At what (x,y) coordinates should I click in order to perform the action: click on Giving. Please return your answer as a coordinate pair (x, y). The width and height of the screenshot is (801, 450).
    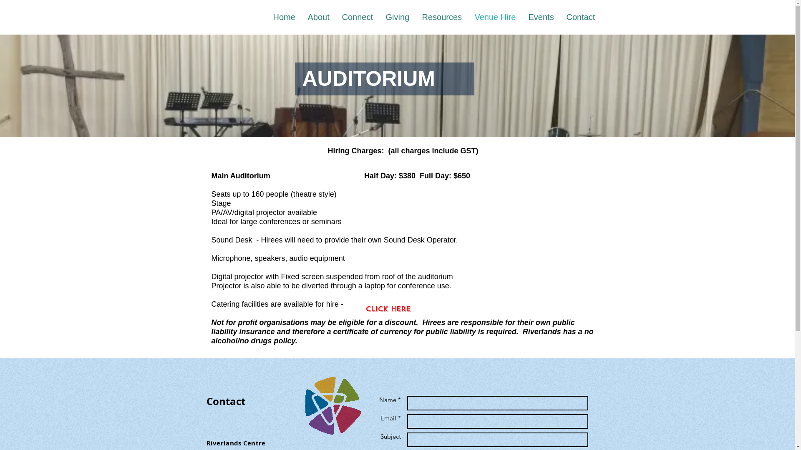
    Looking at the image, I should click on (398, 17).